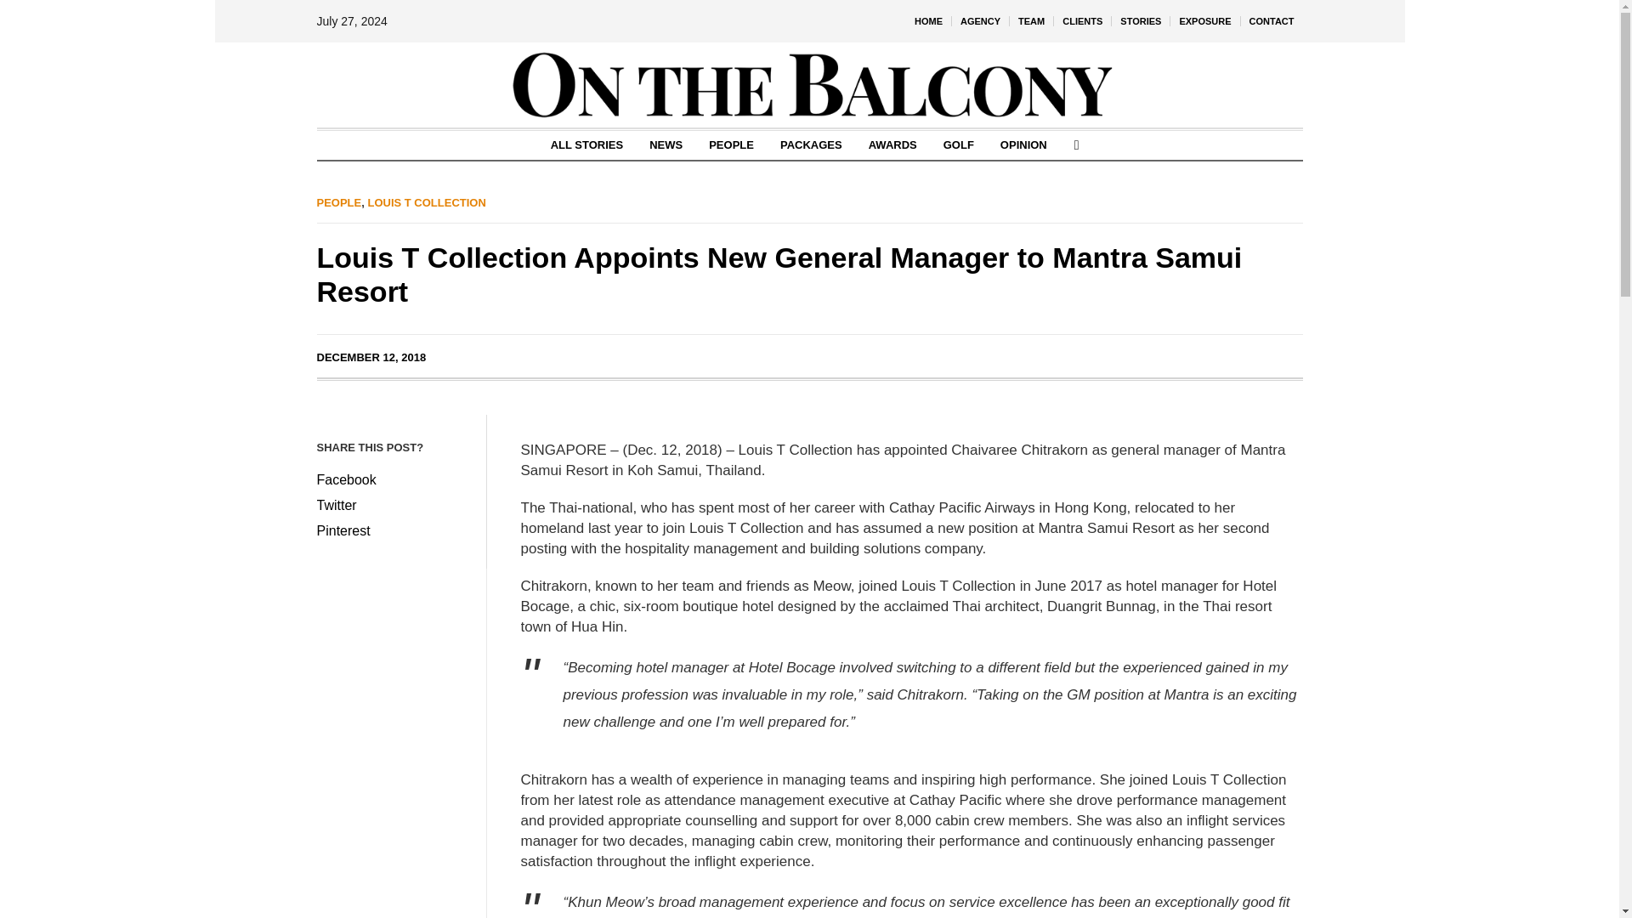 This screenshot has height=918, width=1632. I want to click on NEWS, so click(665, 144).